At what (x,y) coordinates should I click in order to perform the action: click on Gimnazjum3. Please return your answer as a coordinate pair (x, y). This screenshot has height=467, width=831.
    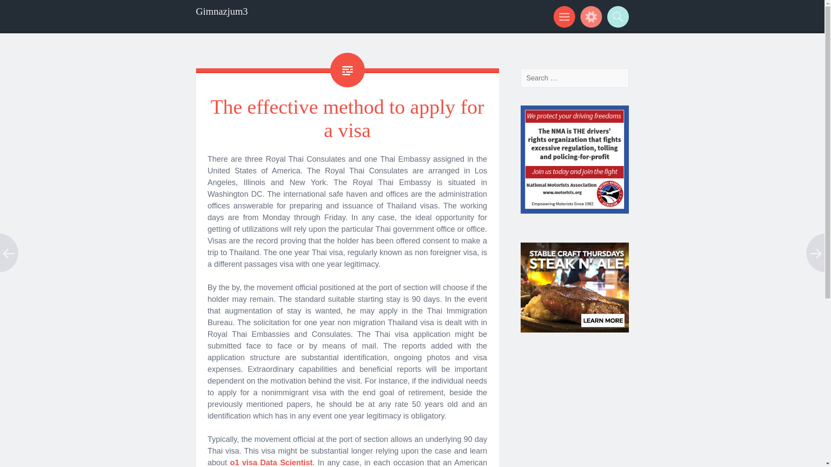
    Looking at the image, I should click on (222, 11).